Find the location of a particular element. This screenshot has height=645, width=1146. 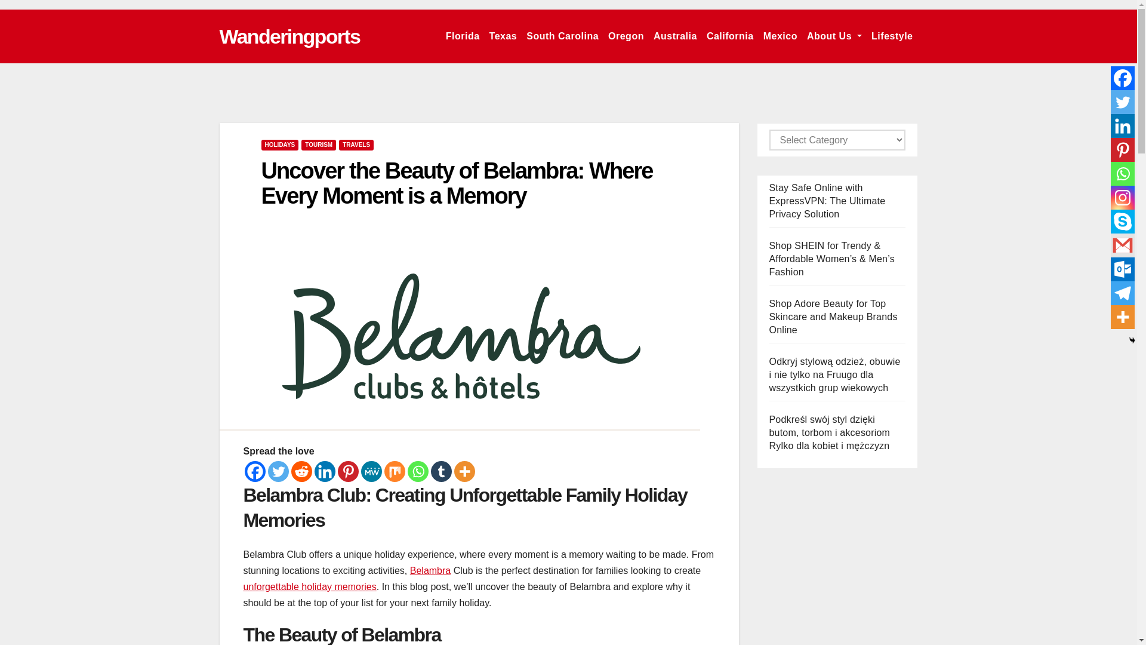

Lifestyle is located at coordinates (892, 36).